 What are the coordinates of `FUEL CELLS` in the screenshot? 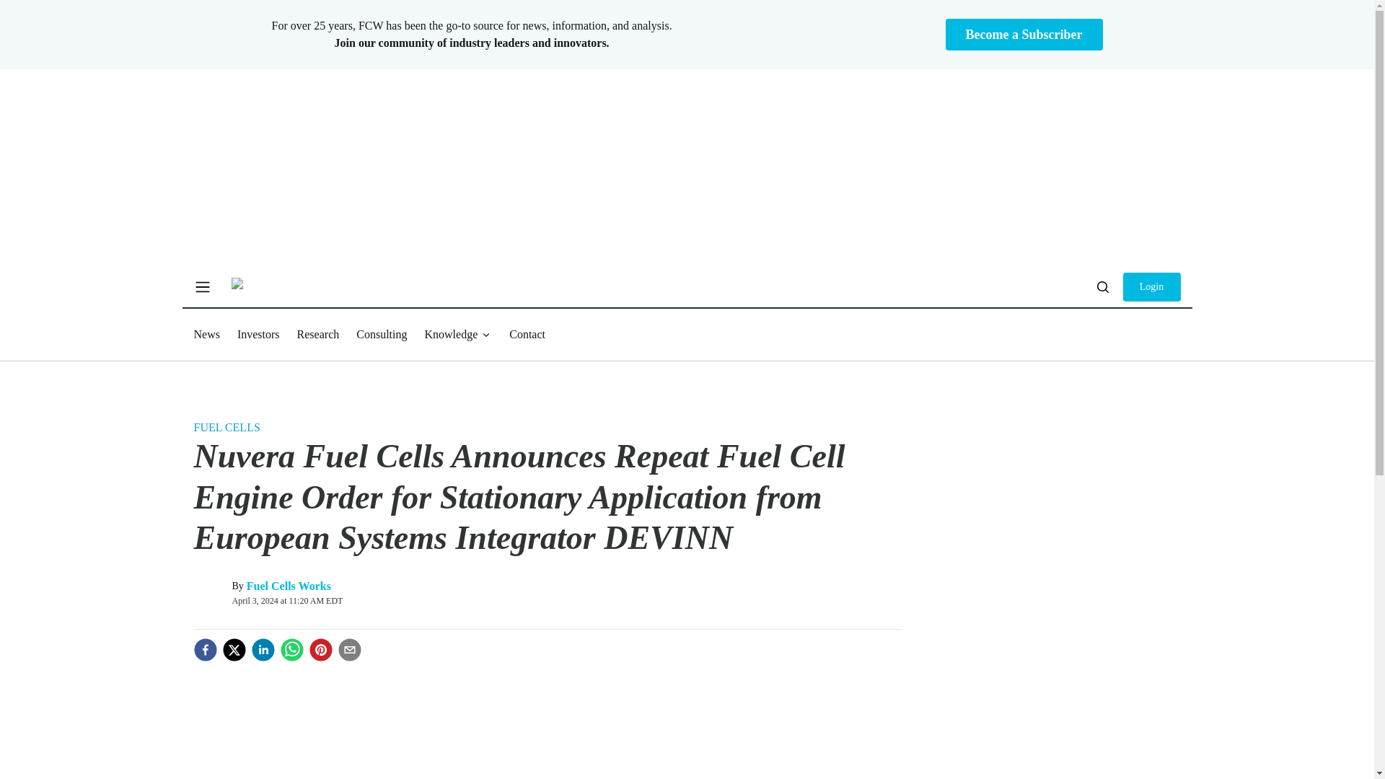 It's located at (227, 427).